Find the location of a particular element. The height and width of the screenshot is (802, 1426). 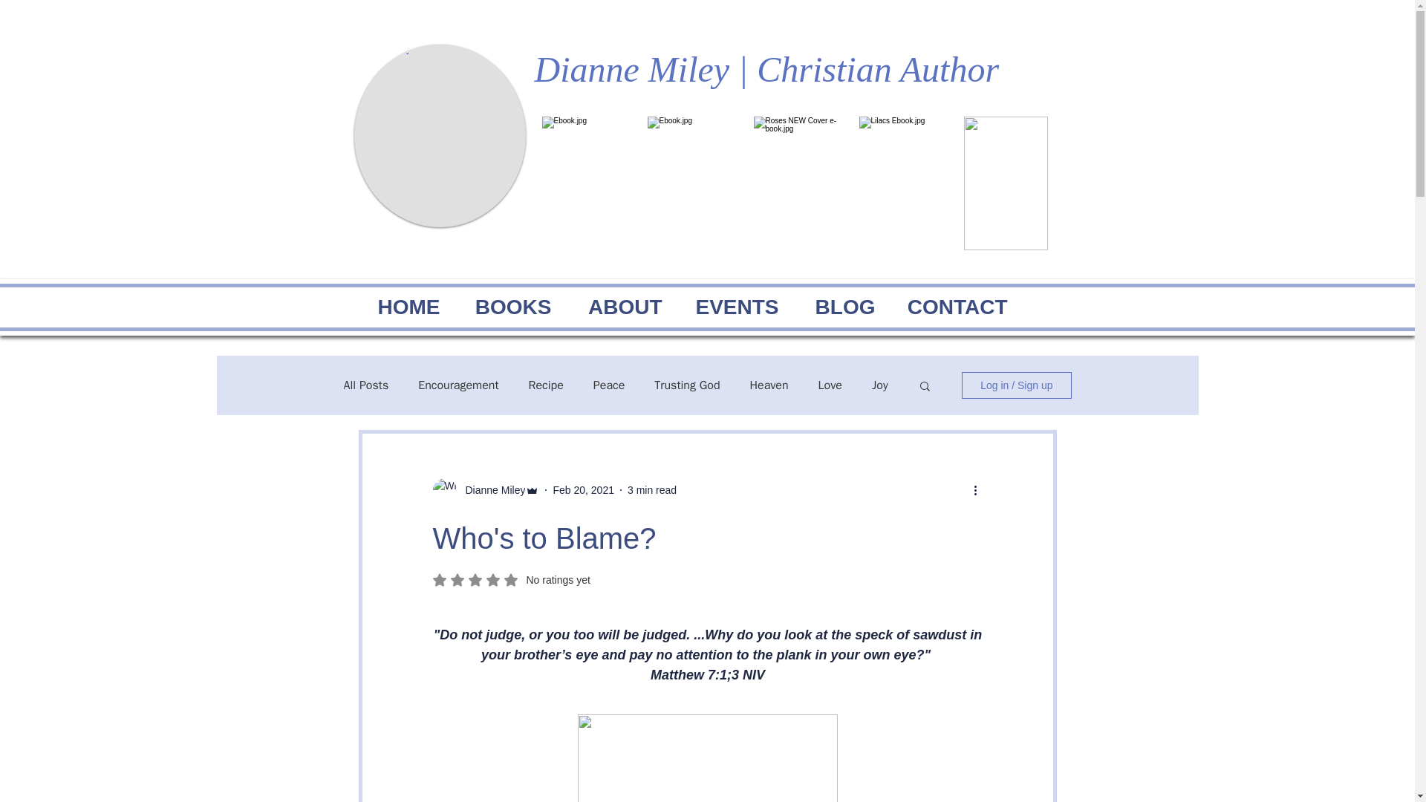

EVENTS is located at coordinates (728, 306).